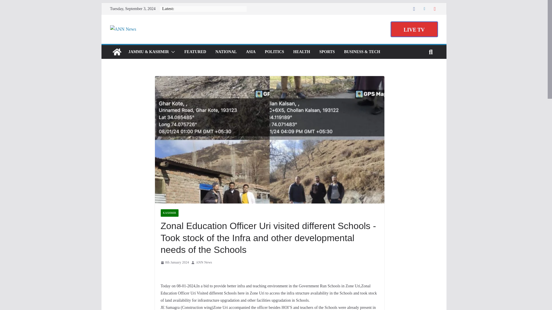 This screenshot has height=310, width=552. What do you see at coordinates (169, 213) in the screenshot?
I see `KASHMIR` at bounding box center [169, 213].